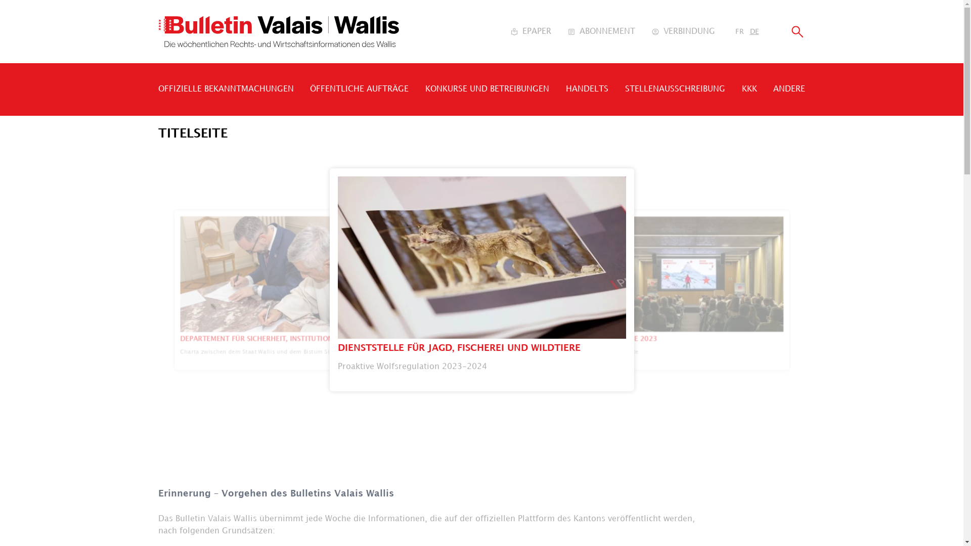 The image size is (971, 546). What do you see at coordinates (683, 32) in the screenshot?
I see `VERBINDUNG` at bounding box center [683, 32].